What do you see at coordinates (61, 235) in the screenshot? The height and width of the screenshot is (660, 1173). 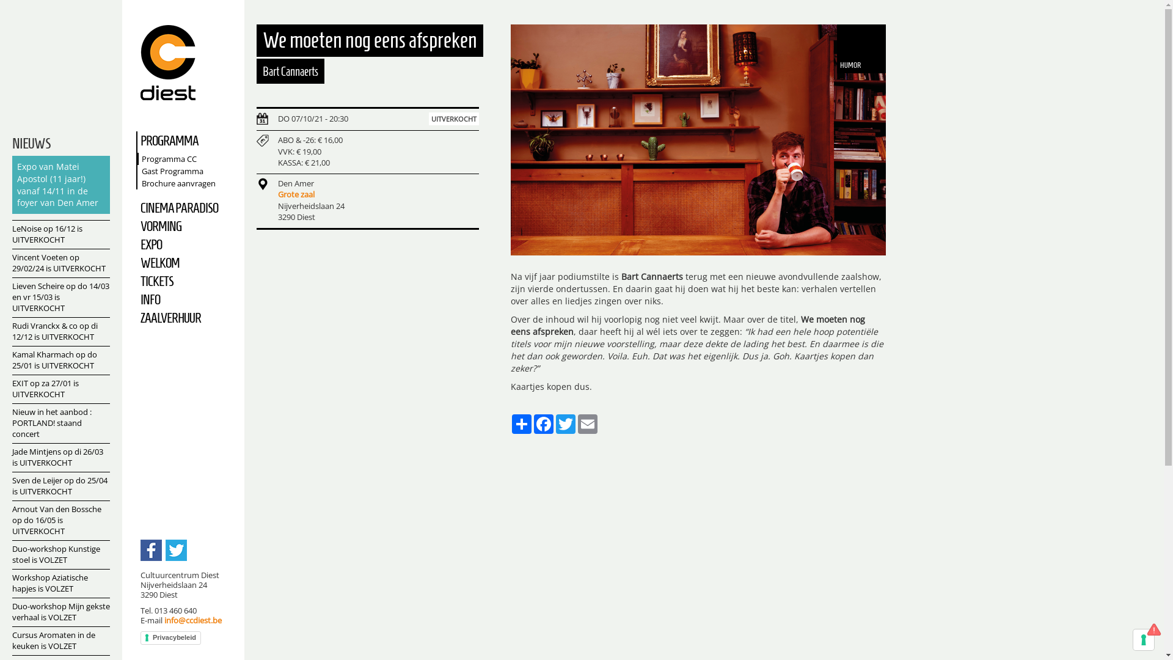 I see `LeNoise op 16/12 is UITVERKOCHT` at bounding box center [61, 235].